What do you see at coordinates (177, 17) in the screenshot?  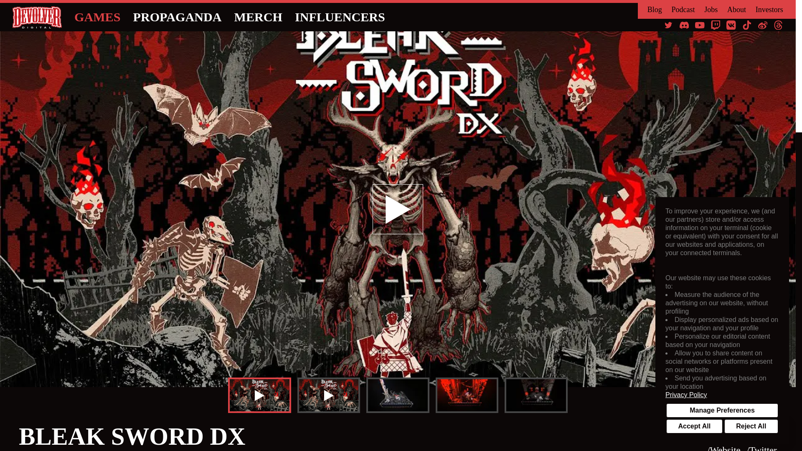 I see `PROPAGANDA` at bounding box center [177, 17].